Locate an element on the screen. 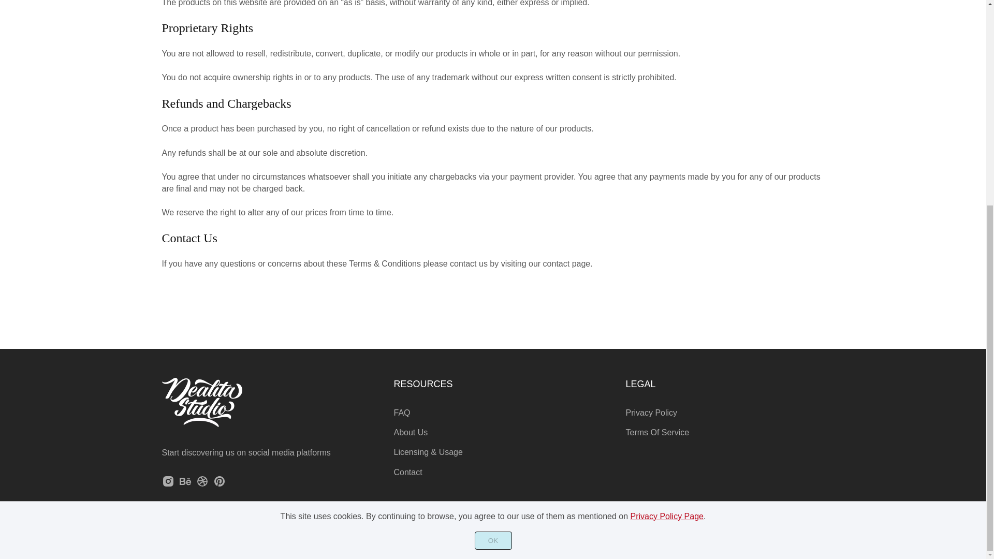 This screenshot has width=994, height=559. OK is located at coordinates (493, 220).